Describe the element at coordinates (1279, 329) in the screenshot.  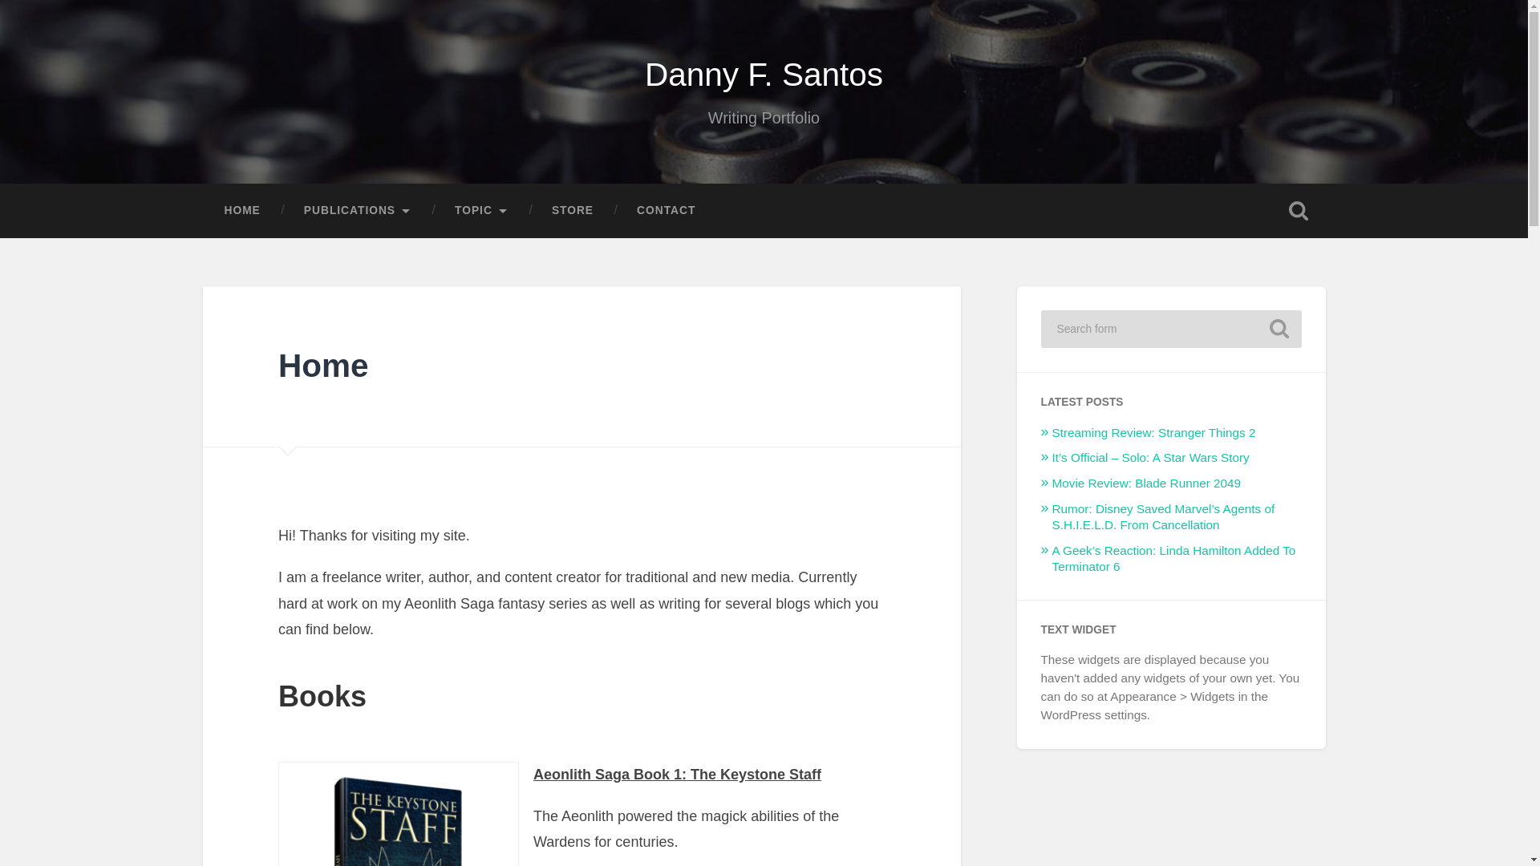
I see `Search` at that location.